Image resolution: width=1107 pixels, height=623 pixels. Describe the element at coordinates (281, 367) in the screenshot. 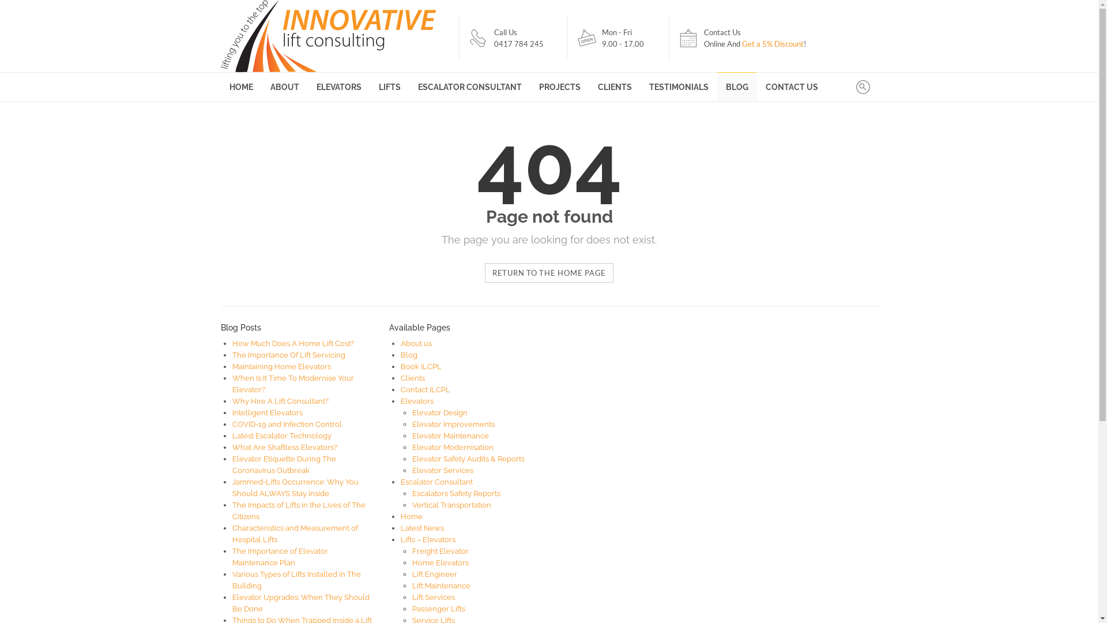

I see `Maintaining Home Elevators` at that location.